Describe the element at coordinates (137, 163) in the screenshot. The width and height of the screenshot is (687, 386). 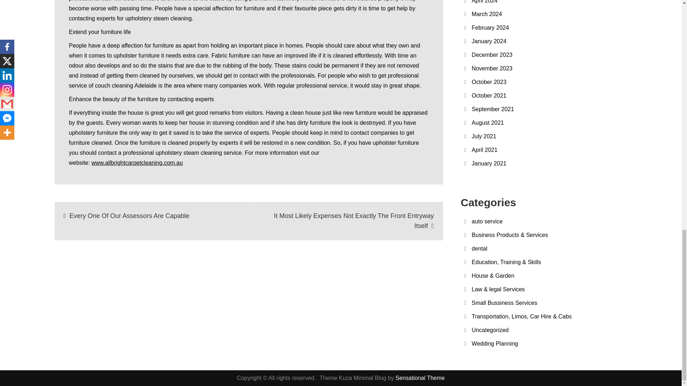
I see `www.allbrightcarpetcleaning.com.au` at that location.